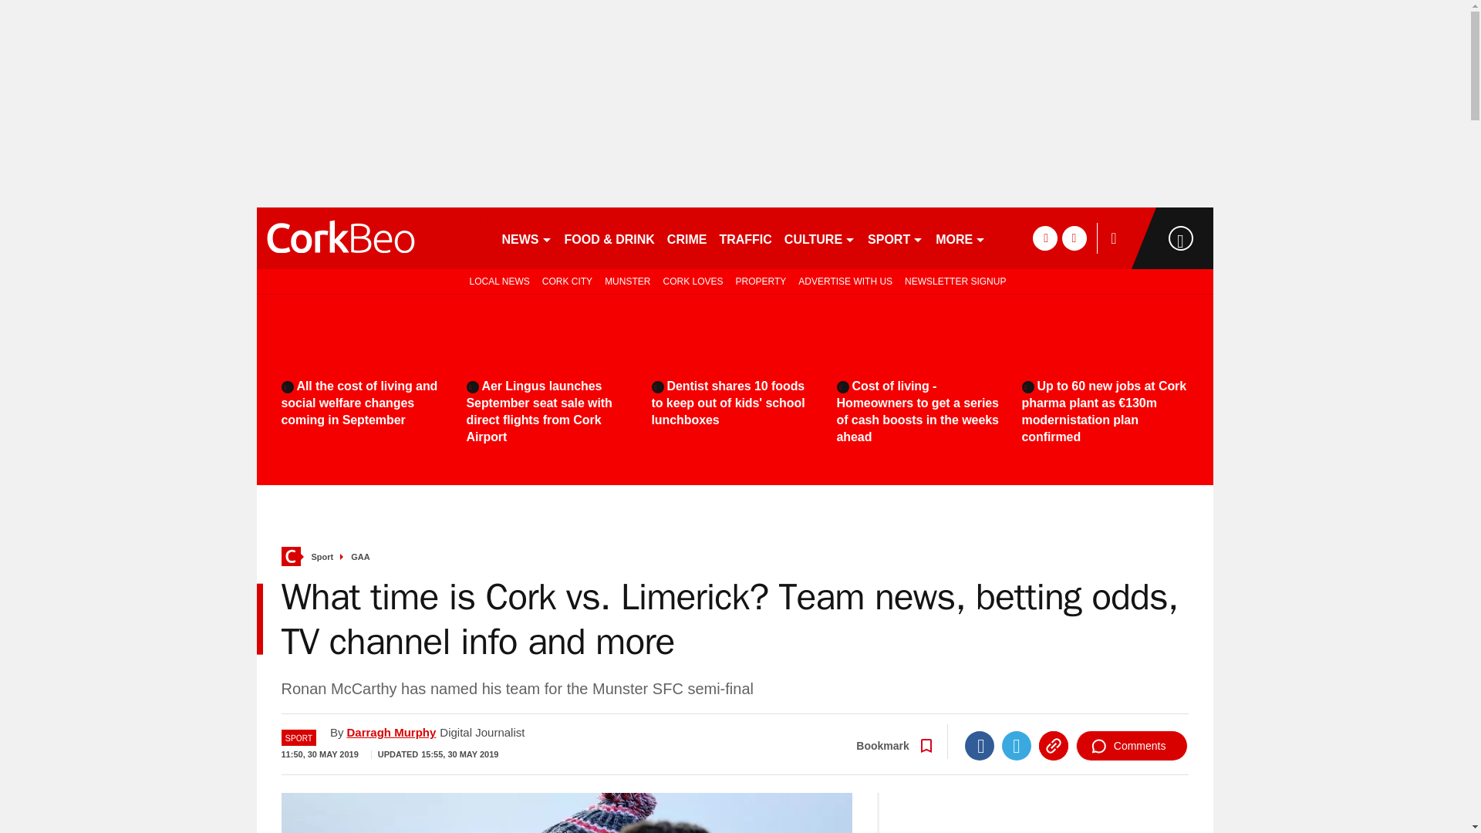 Image resolution: width=1481 pixels, height=833 pixels. What do you see at coordinates (955, 281) in the screenshot?
I see `NEWSLETTER SIGNUP` at bounding box center [955, 281].